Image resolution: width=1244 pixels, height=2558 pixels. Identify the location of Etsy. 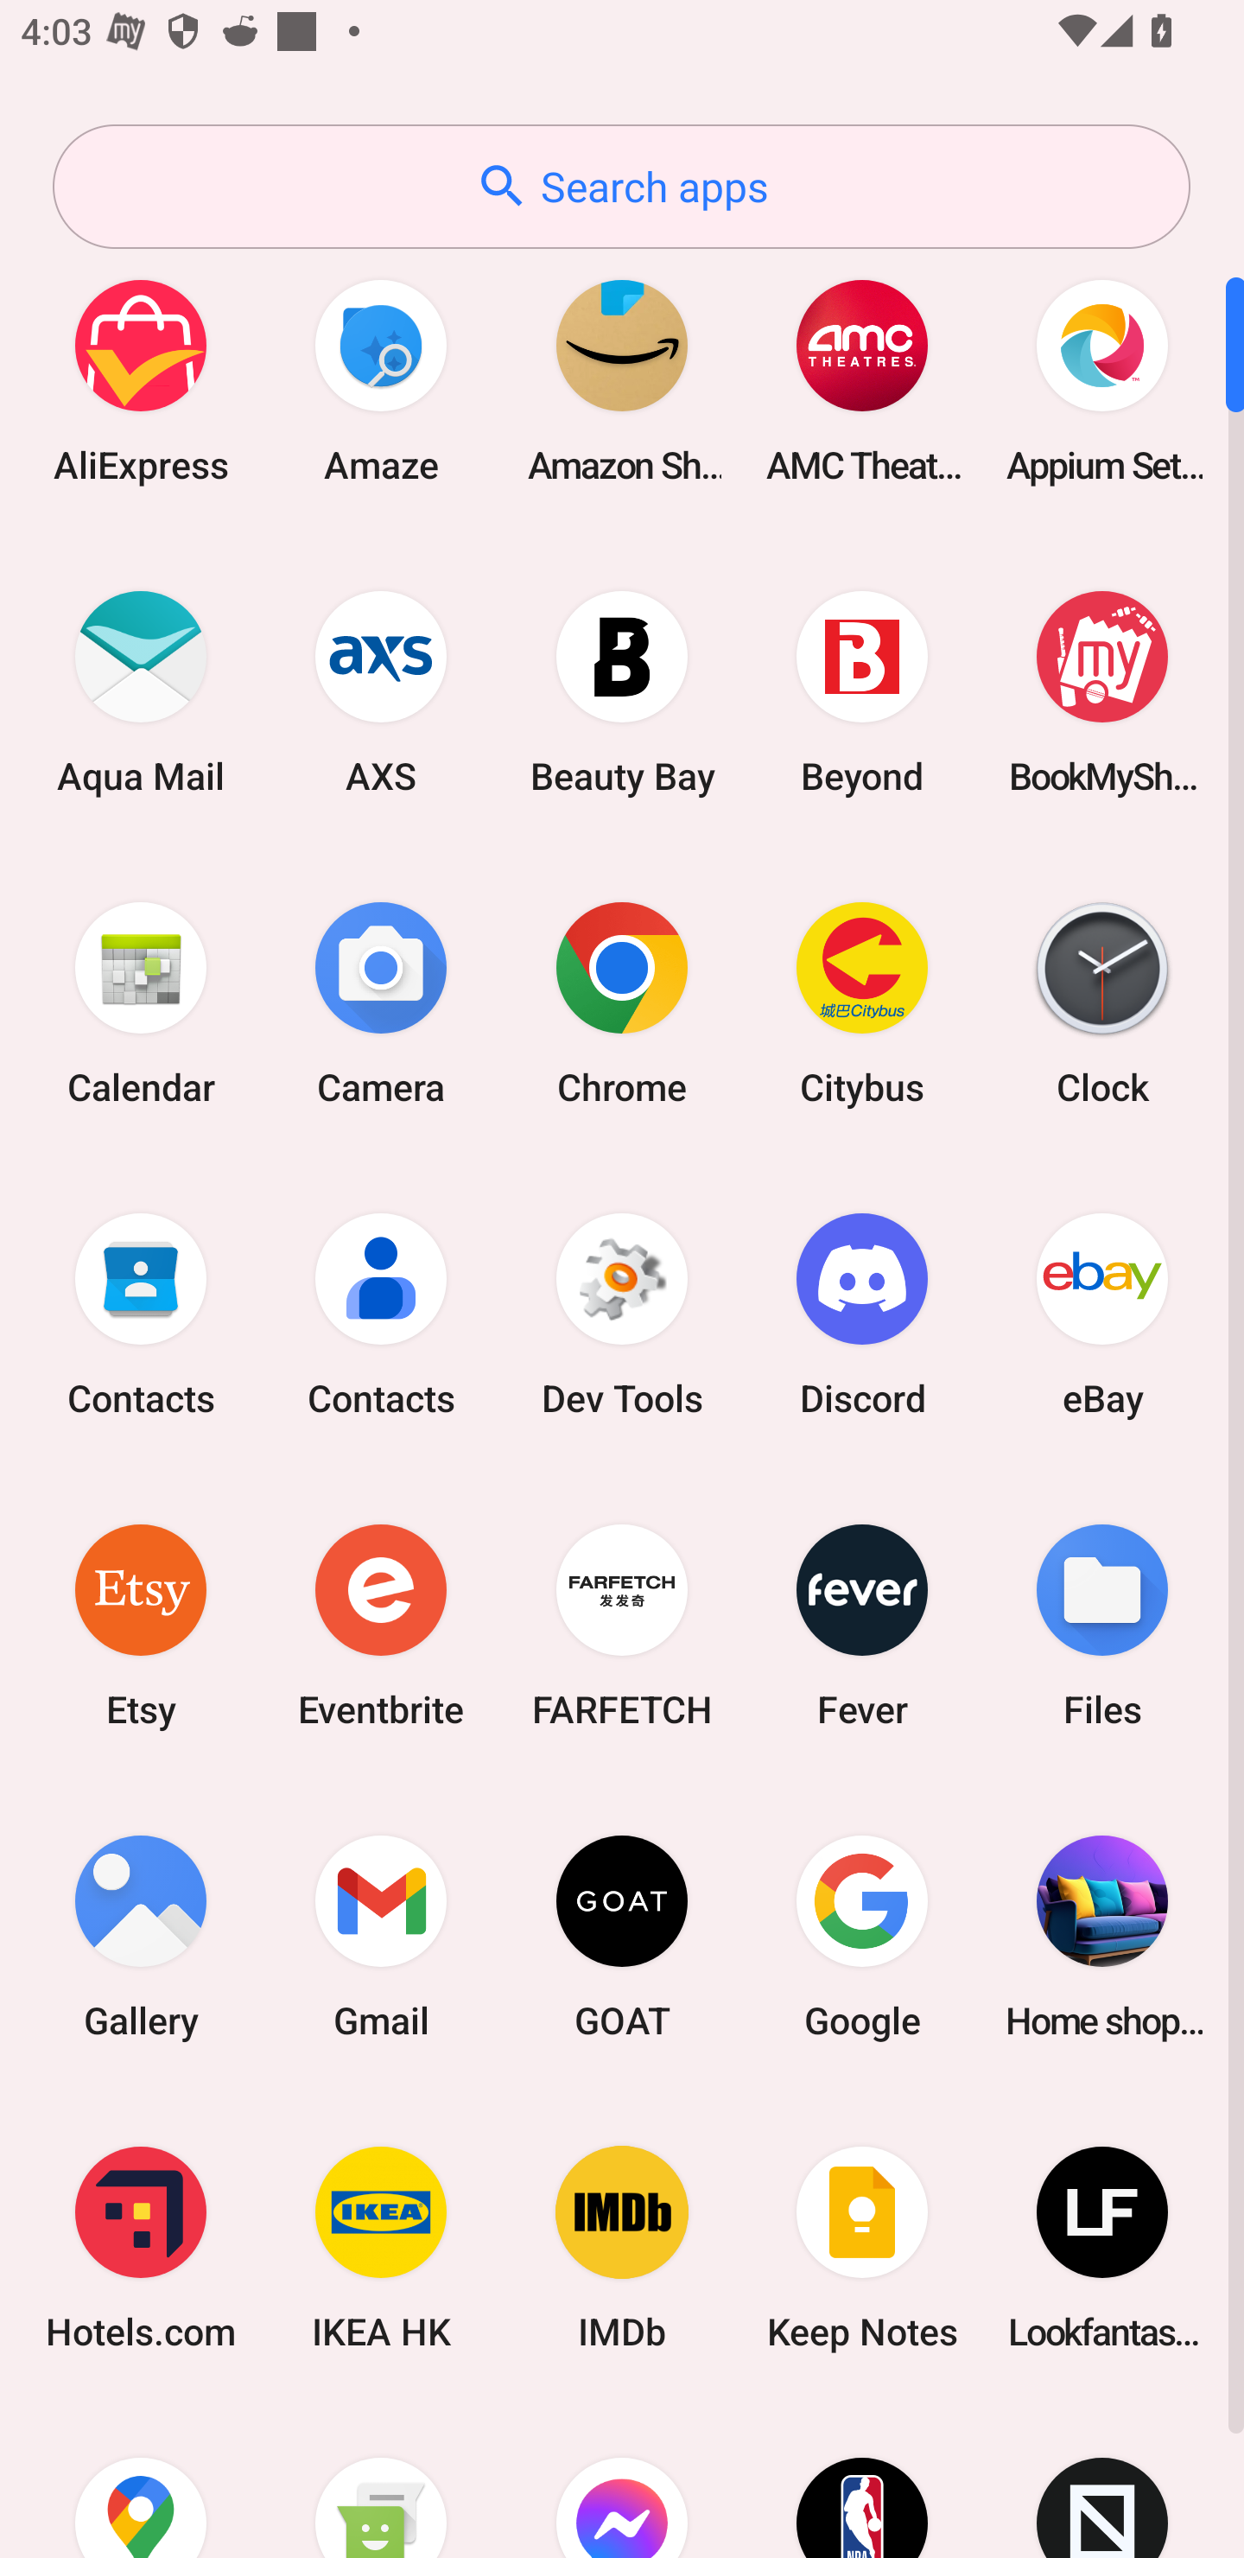
(141, 1625).